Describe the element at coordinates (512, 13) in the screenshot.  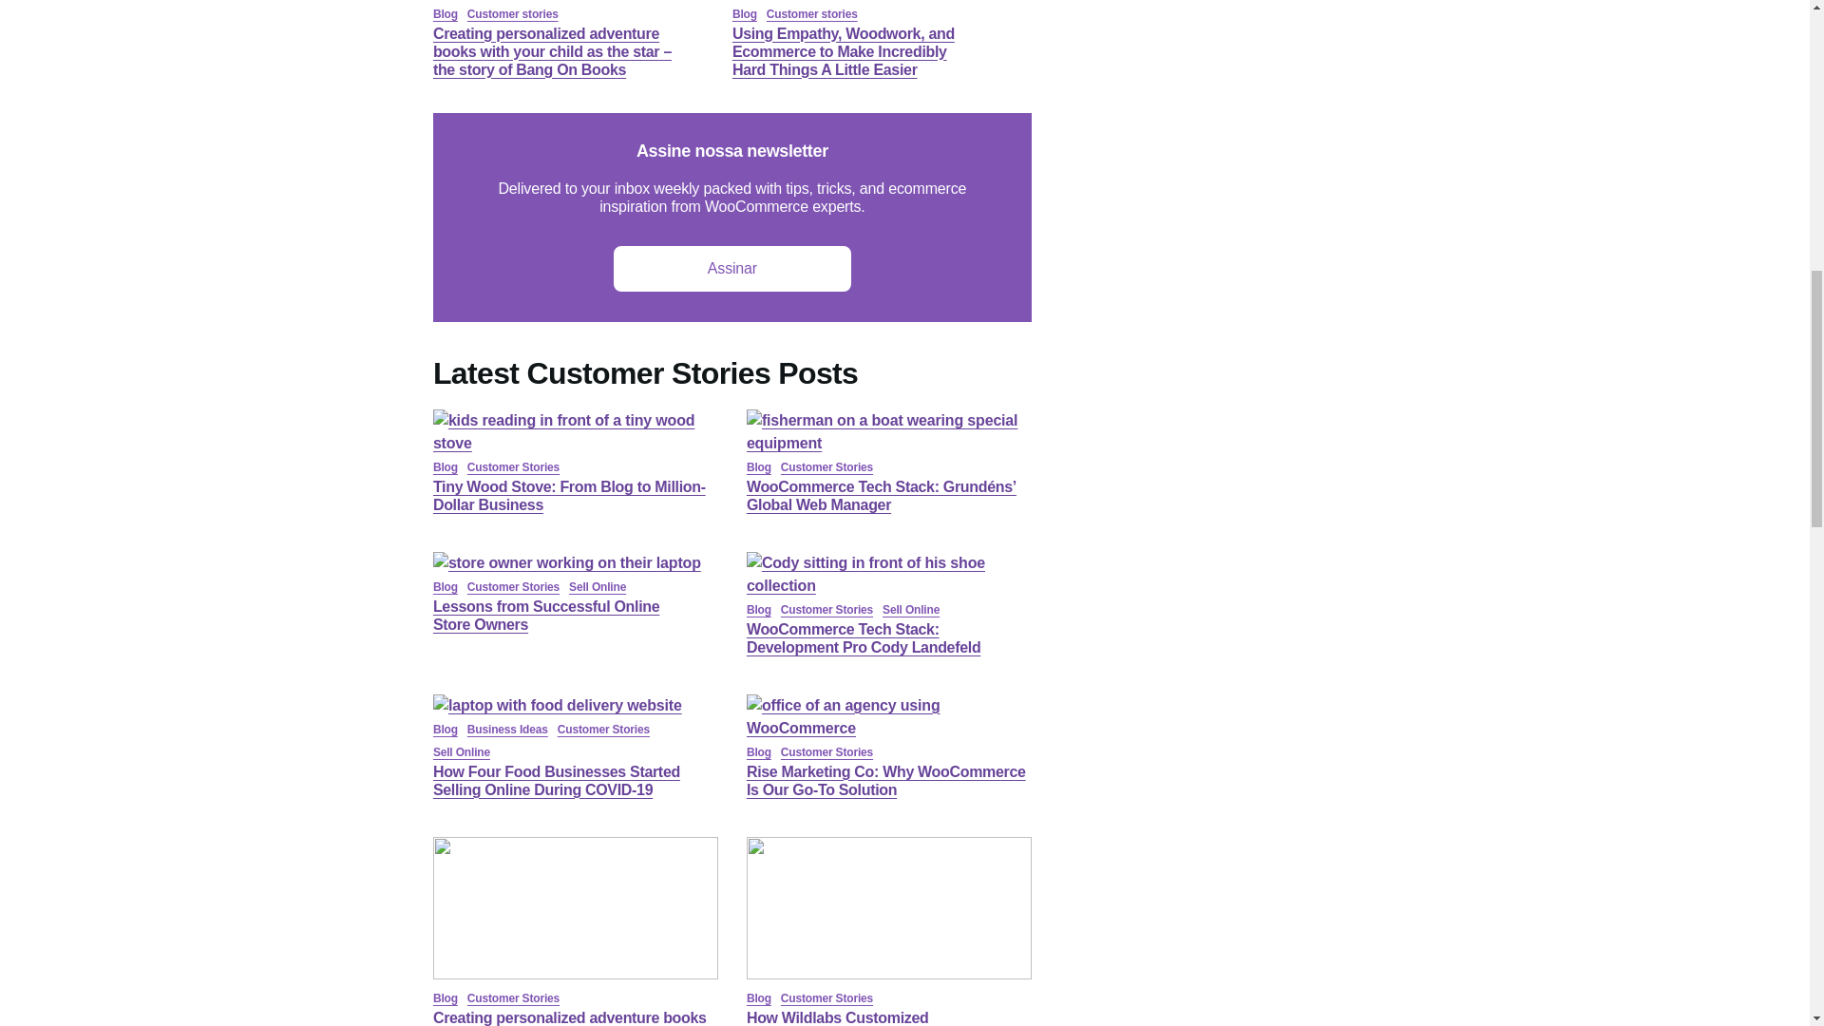
I see `Customer stories` at that location.